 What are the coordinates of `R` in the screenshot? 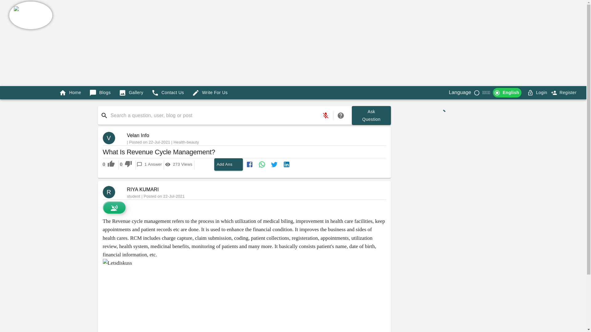 It's located at (111, 192).